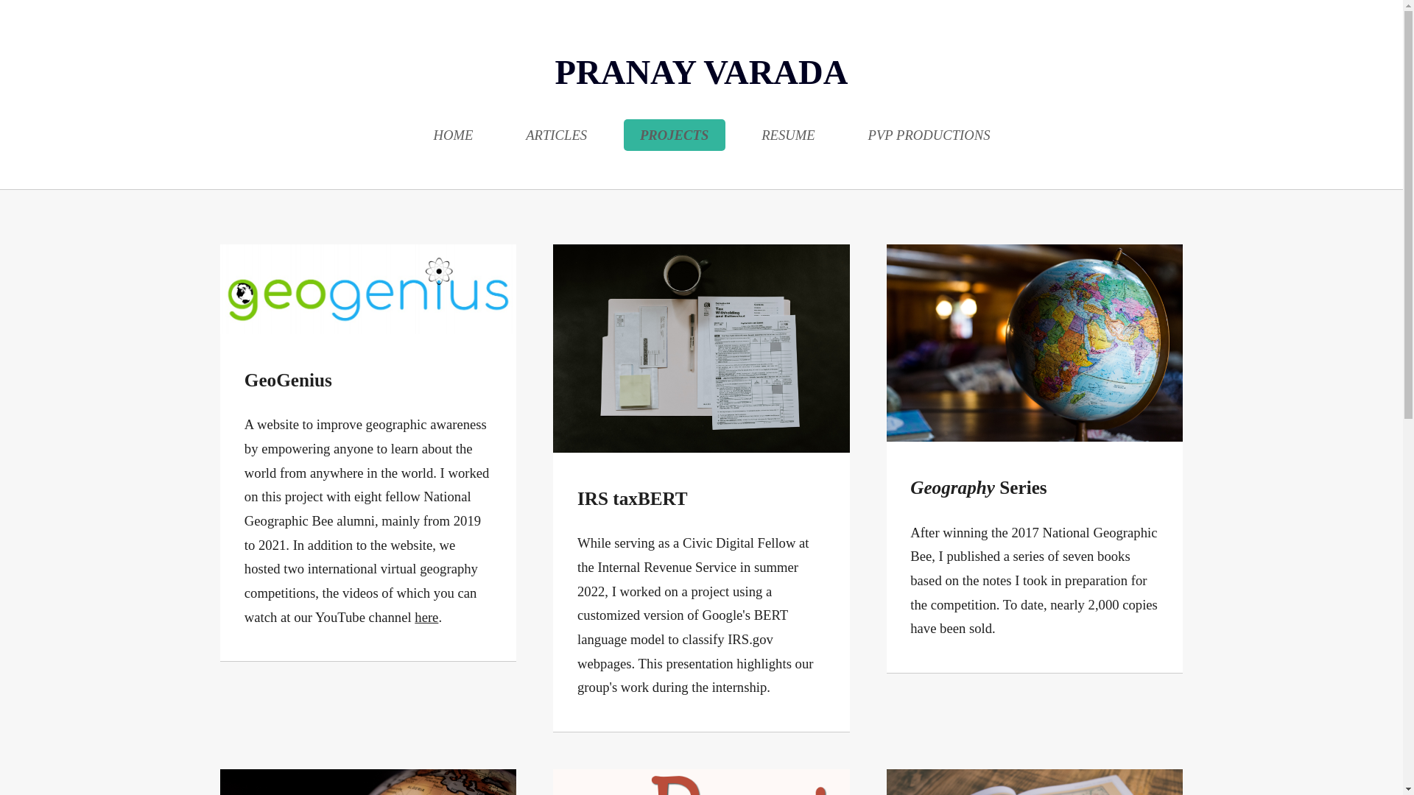 The height and width of the screenshot is (795, 1414). I want to click on IRS taxBERT, so click(632, 499).